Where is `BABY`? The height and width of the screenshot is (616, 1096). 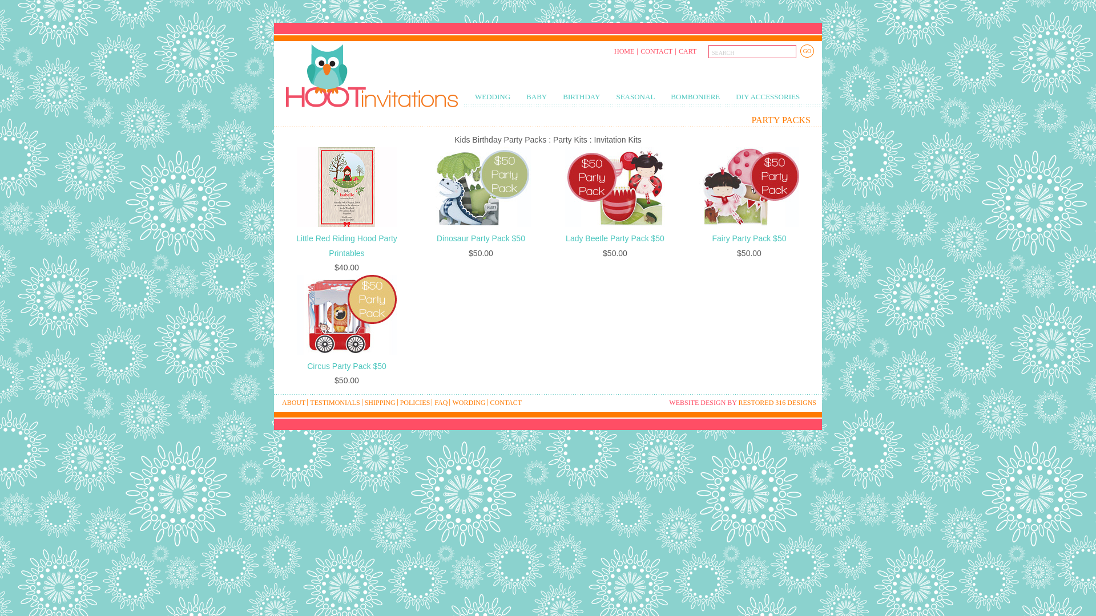
BABY is located at coordinates (537, 97).